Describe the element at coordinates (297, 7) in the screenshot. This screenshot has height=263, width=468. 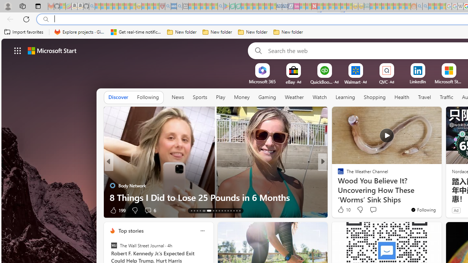
I see `Jobs - lastminute.com Investor Portal - Sleeping` at that location.